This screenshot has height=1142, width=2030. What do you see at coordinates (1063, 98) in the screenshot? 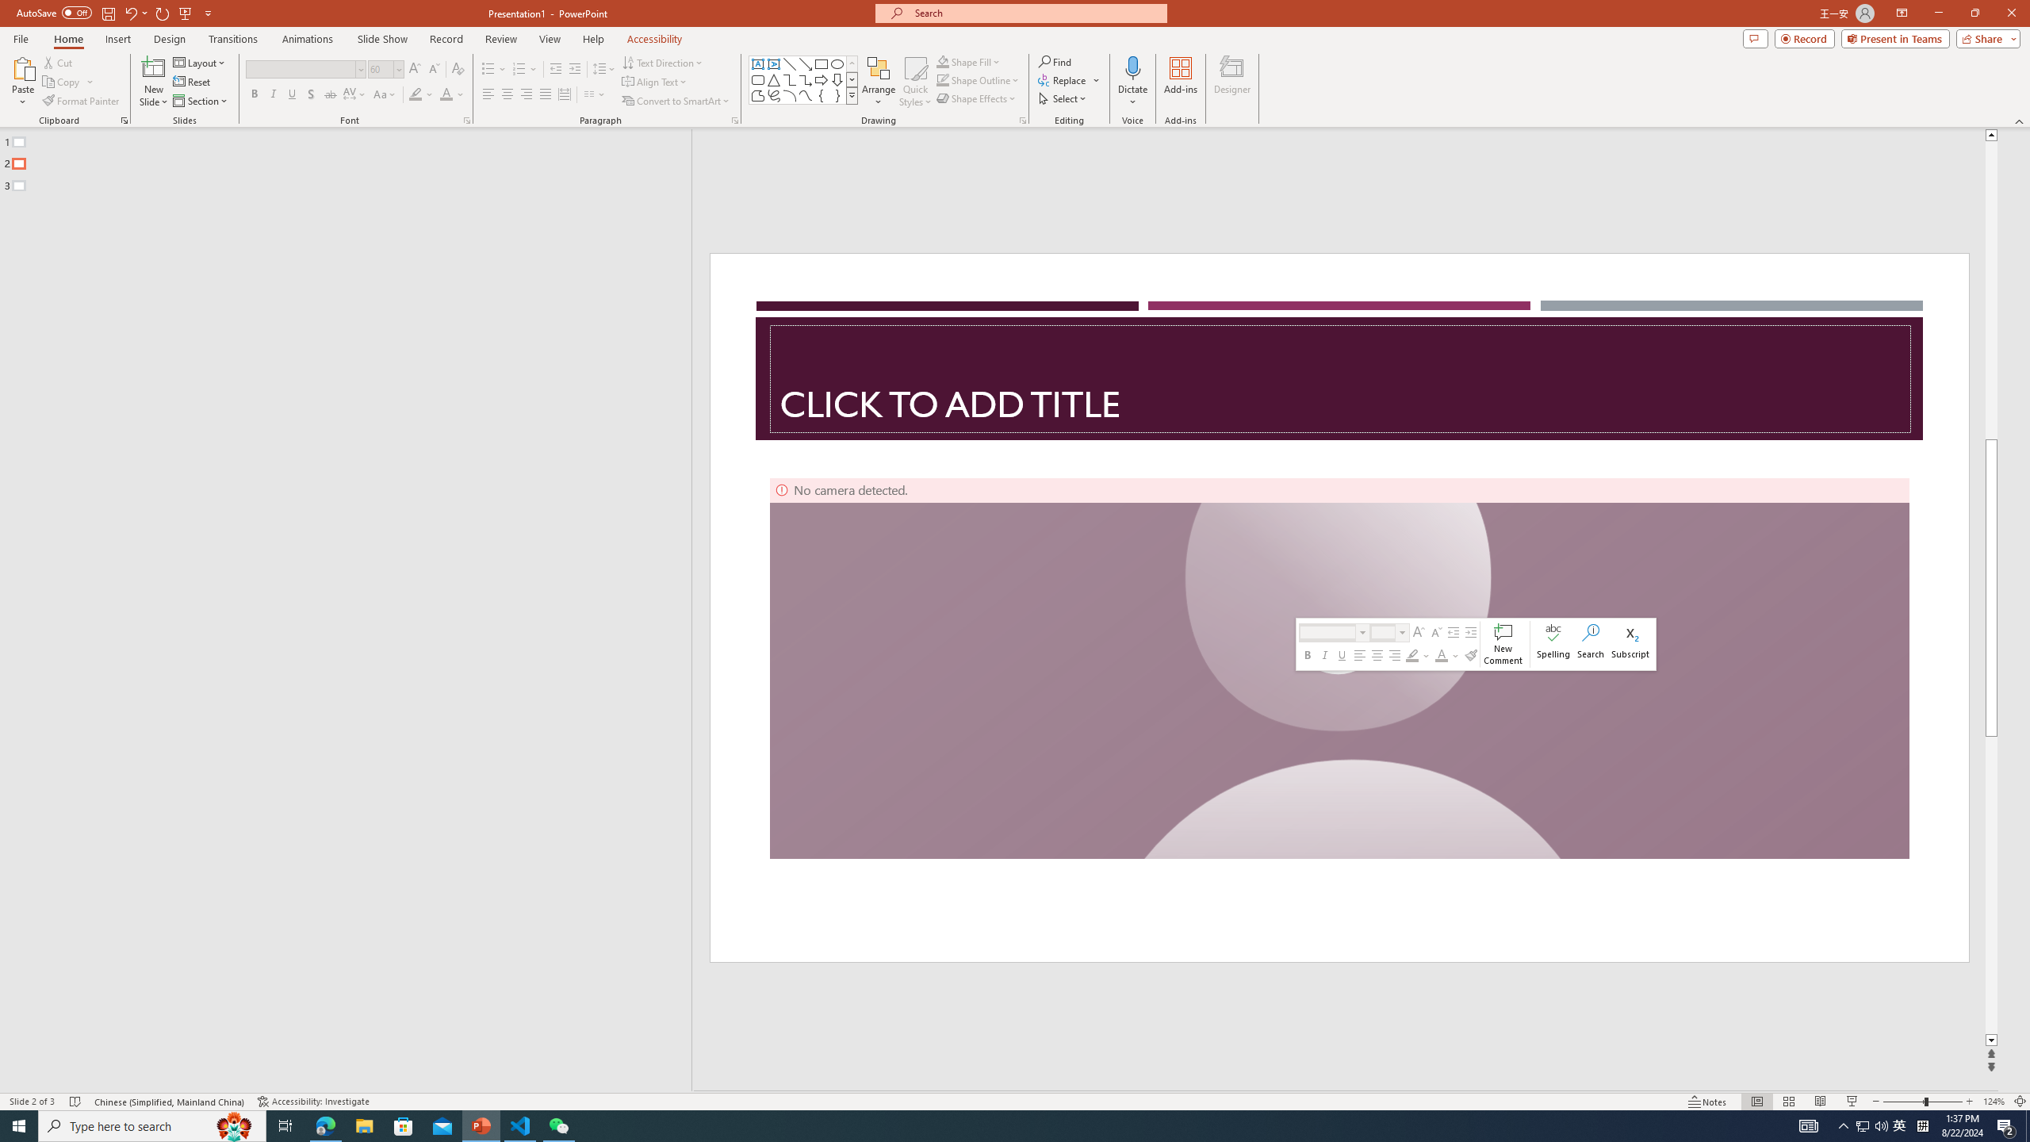
I see `Select` at bounding box center [1063, 98].